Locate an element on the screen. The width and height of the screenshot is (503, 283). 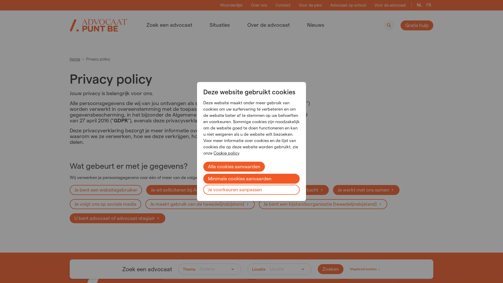
Nieuws is located at coordinates (312, 25).